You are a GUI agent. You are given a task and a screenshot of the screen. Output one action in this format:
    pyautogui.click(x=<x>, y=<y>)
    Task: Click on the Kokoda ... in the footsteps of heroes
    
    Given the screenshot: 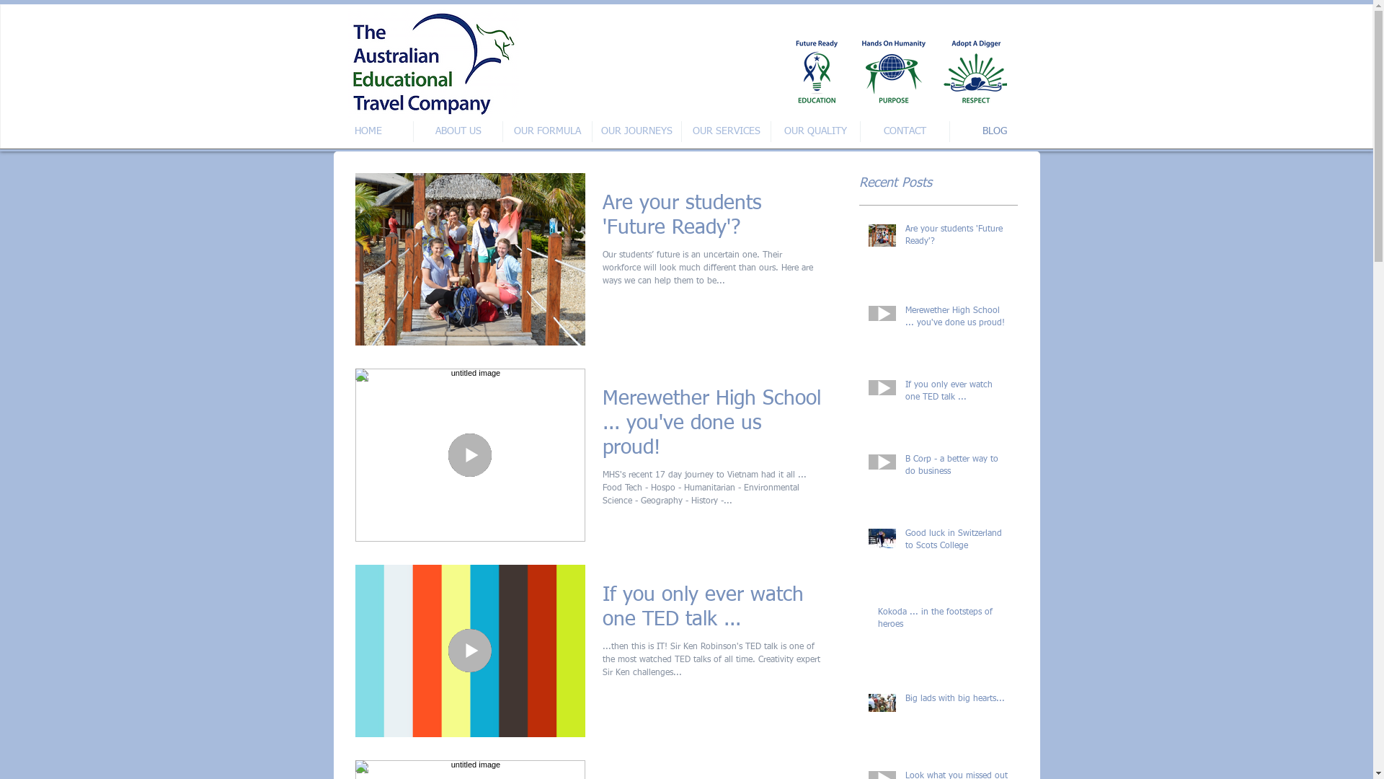 What is the action you would take?
    pyautogui.click(x=944, y=622)
    